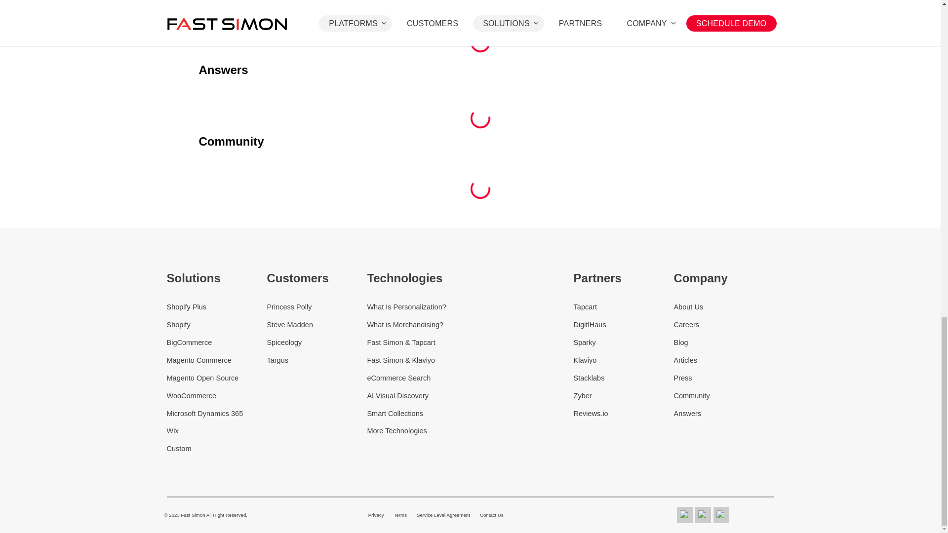 The image size is (948, 533). What do you see at coordinates (217, 414) in the screenshot?
I see `Microsoft Dynamics 365` at bounding box center [217, 414].